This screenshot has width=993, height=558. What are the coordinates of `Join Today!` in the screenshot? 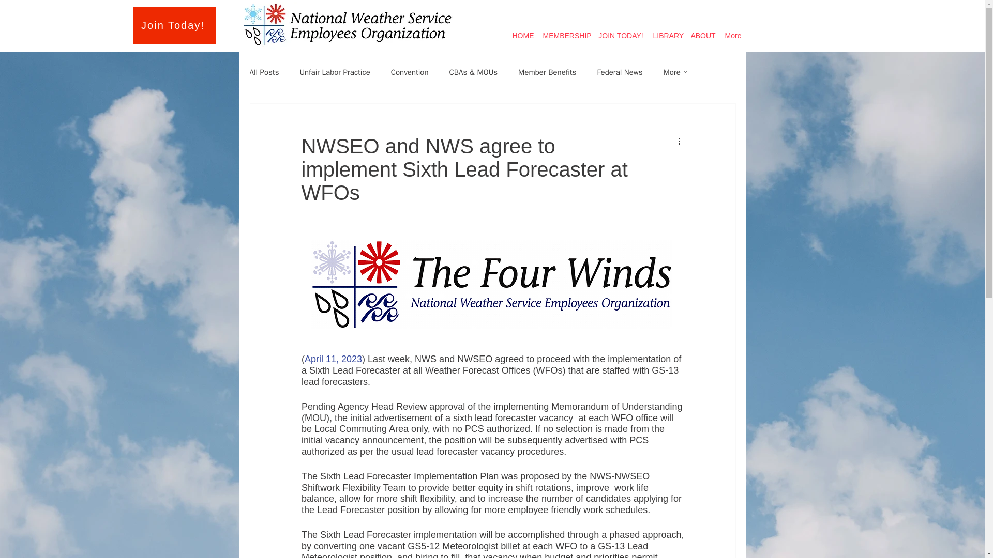 It's located at (174, 25).